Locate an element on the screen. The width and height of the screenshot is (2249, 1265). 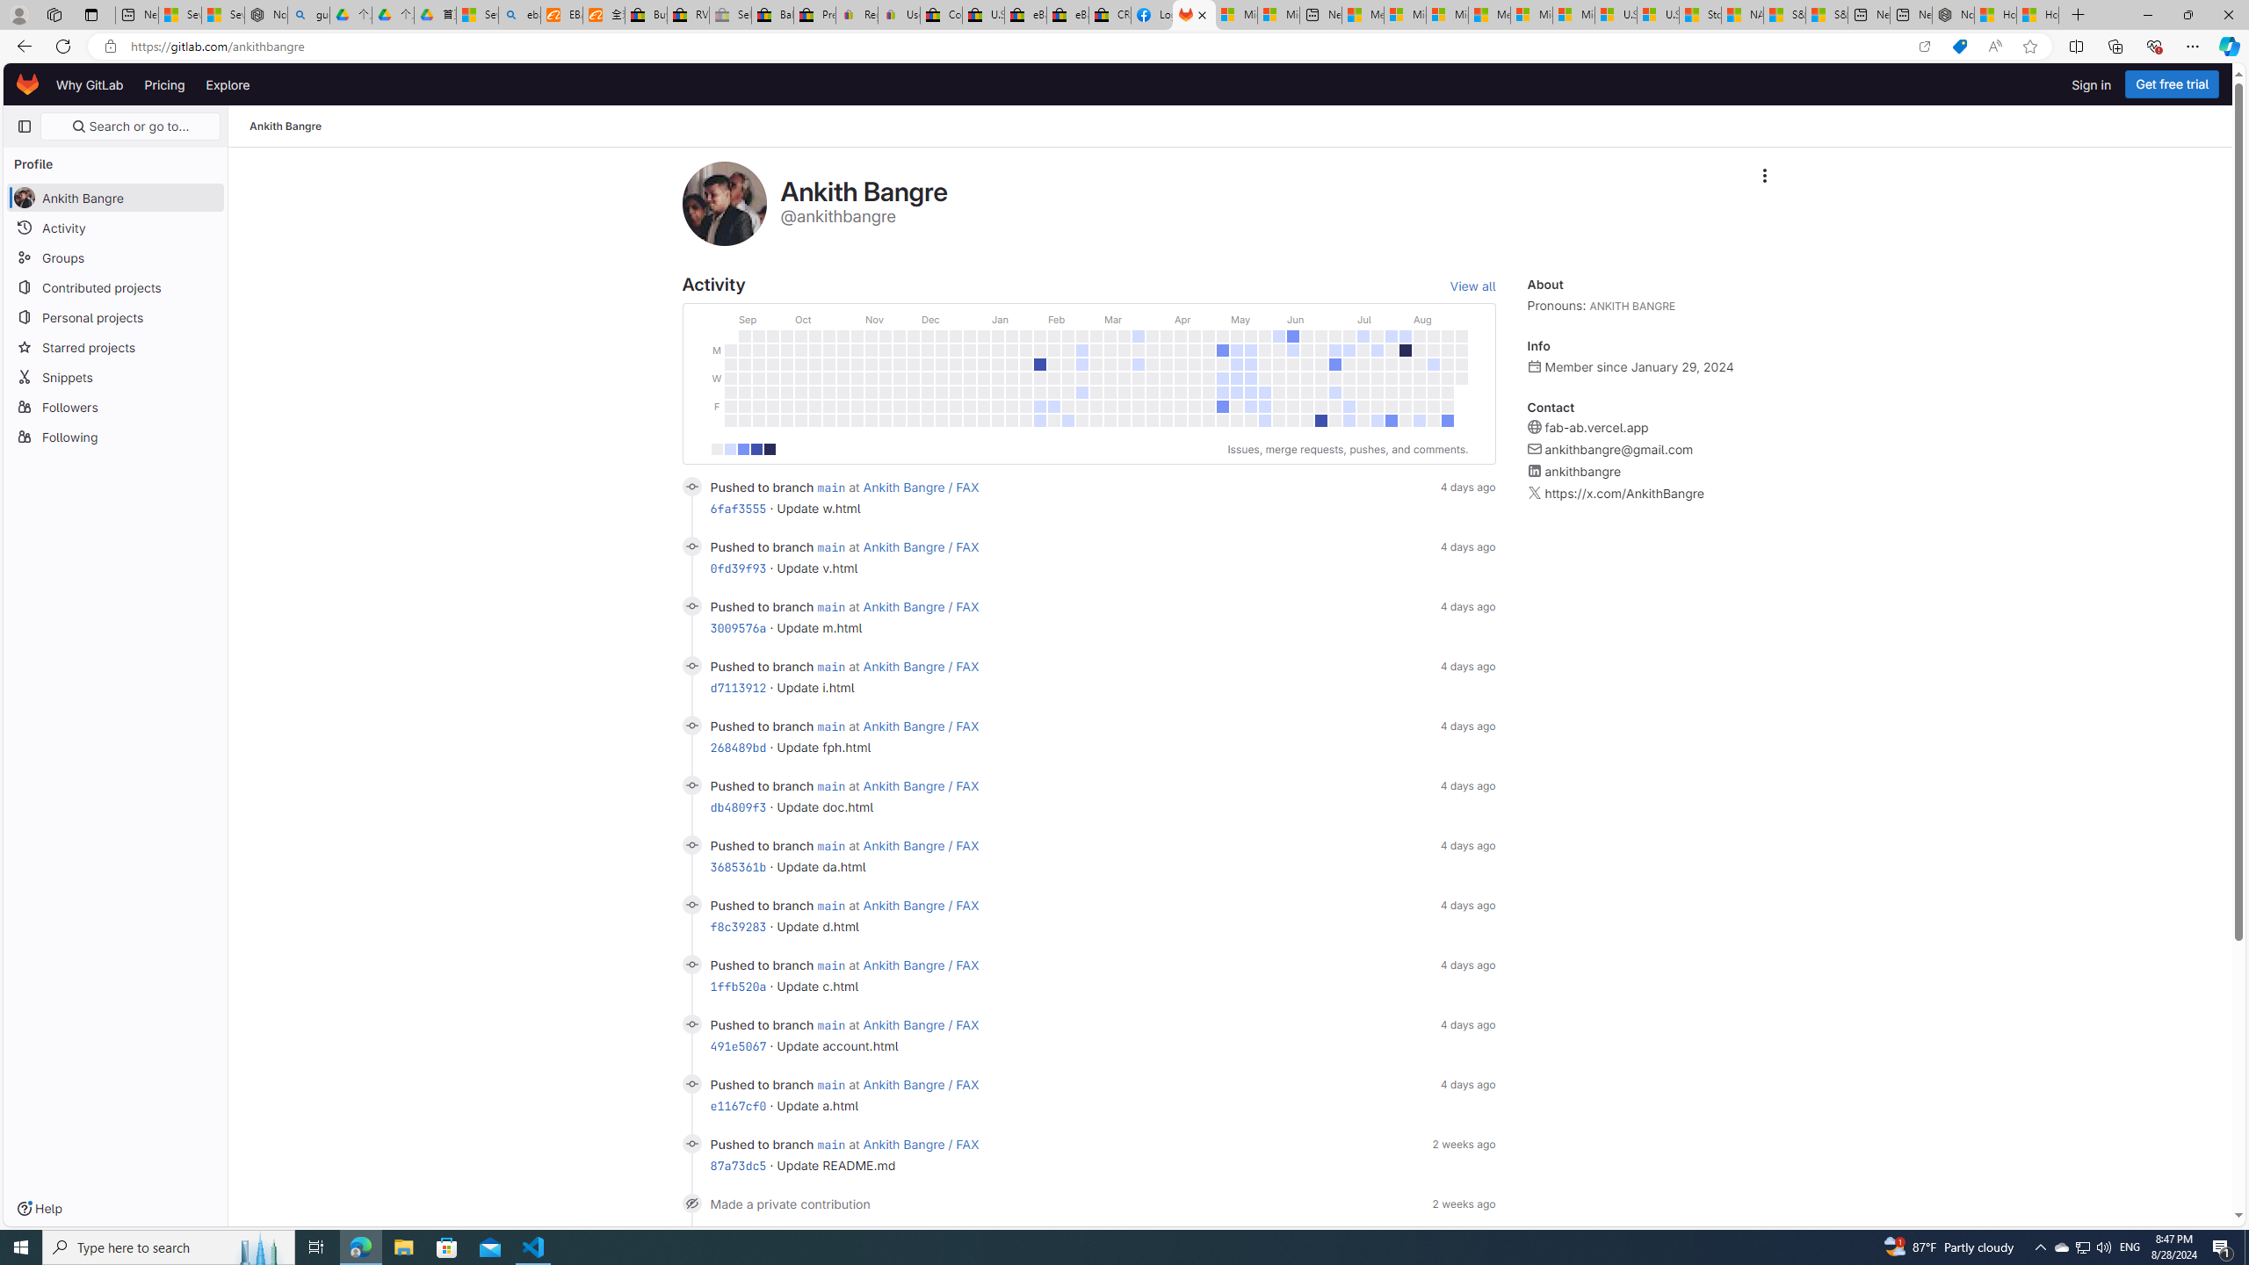
30+ contributions is located at coordinates (769, 450).